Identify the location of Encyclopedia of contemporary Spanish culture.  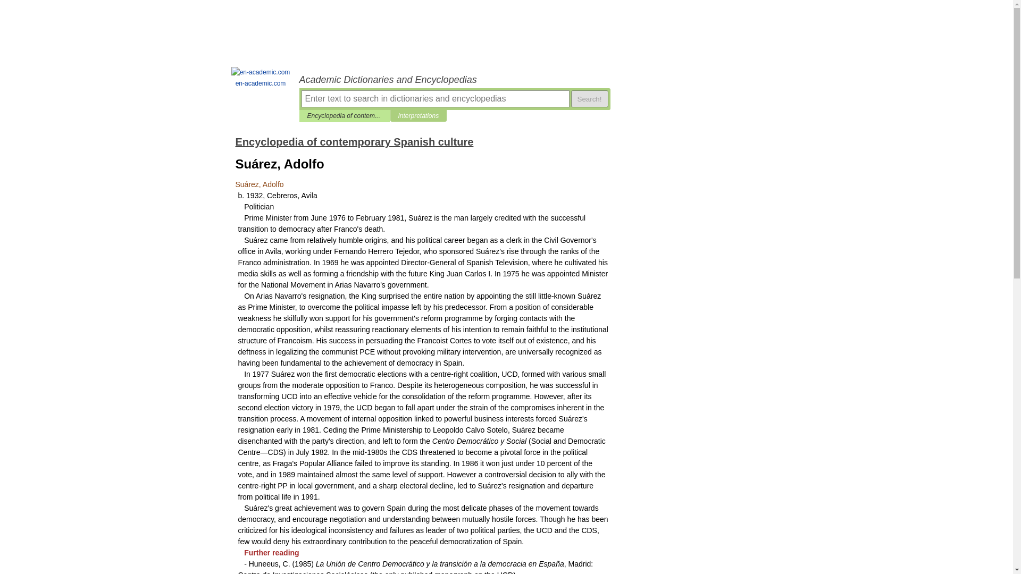
(354, 141).